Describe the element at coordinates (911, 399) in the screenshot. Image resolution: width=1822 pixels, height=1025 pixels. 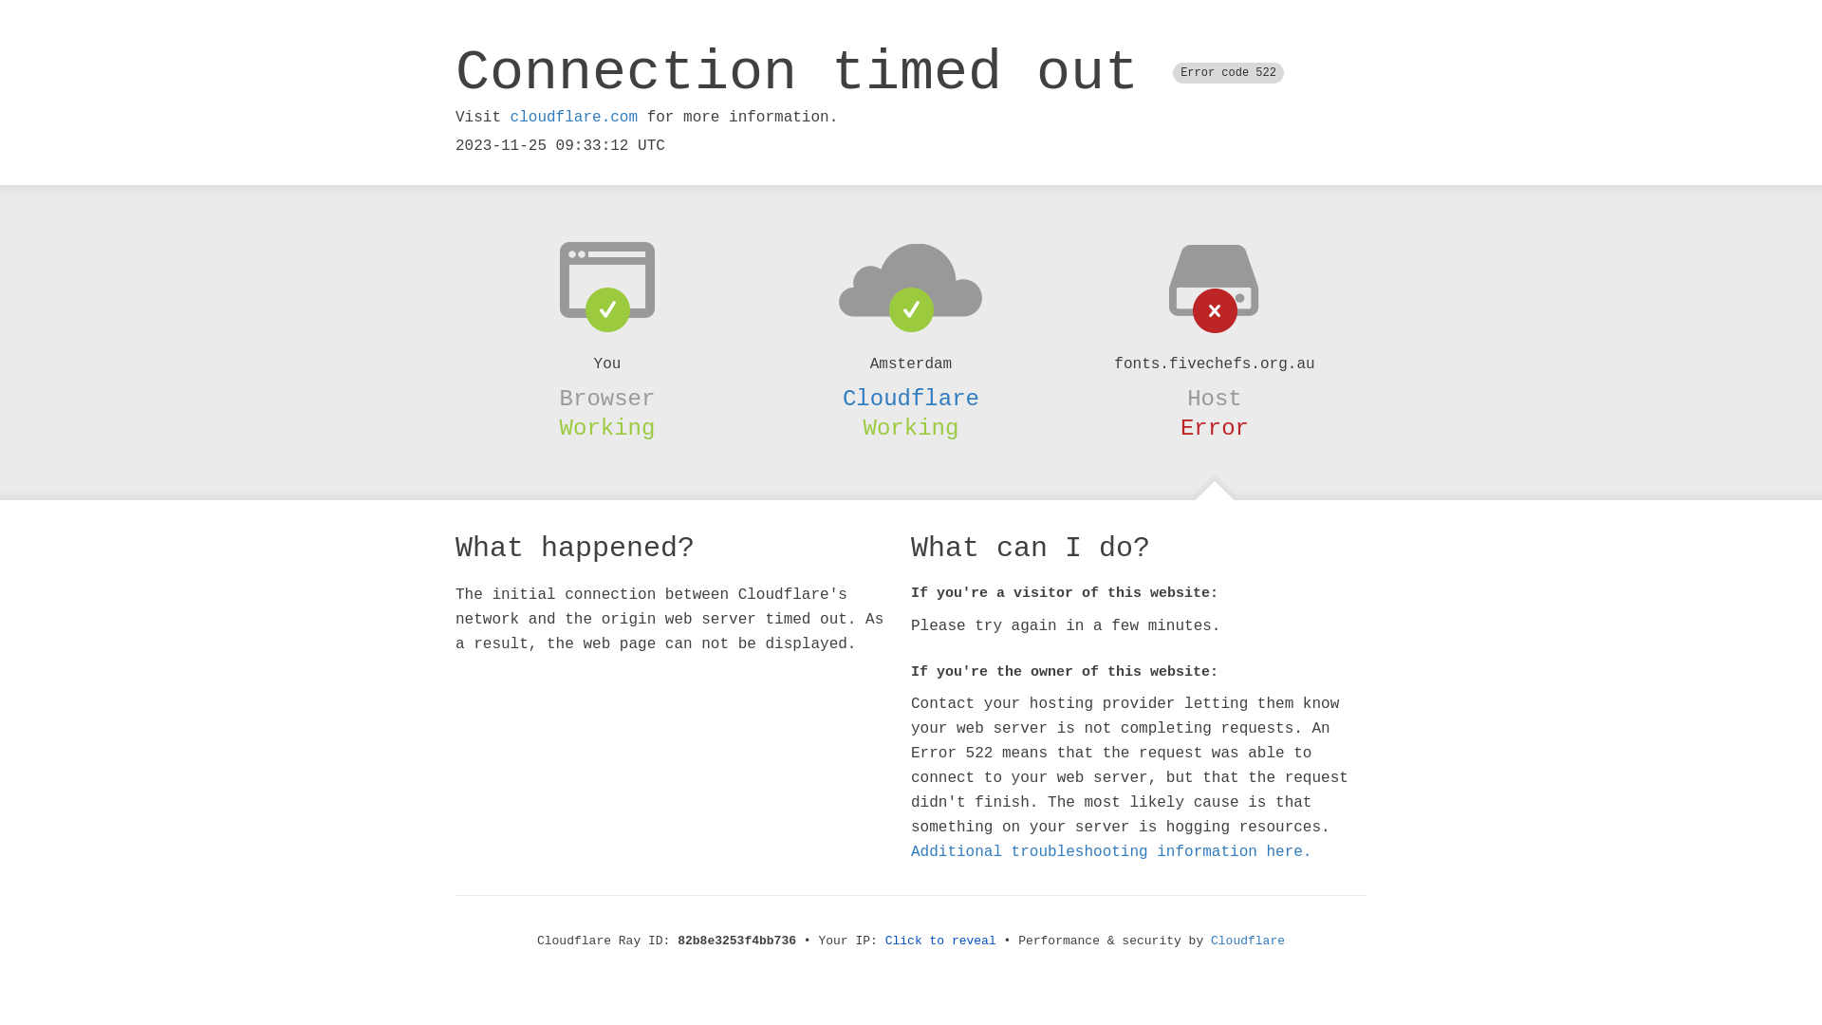
I see `Cloudflare` at that location.